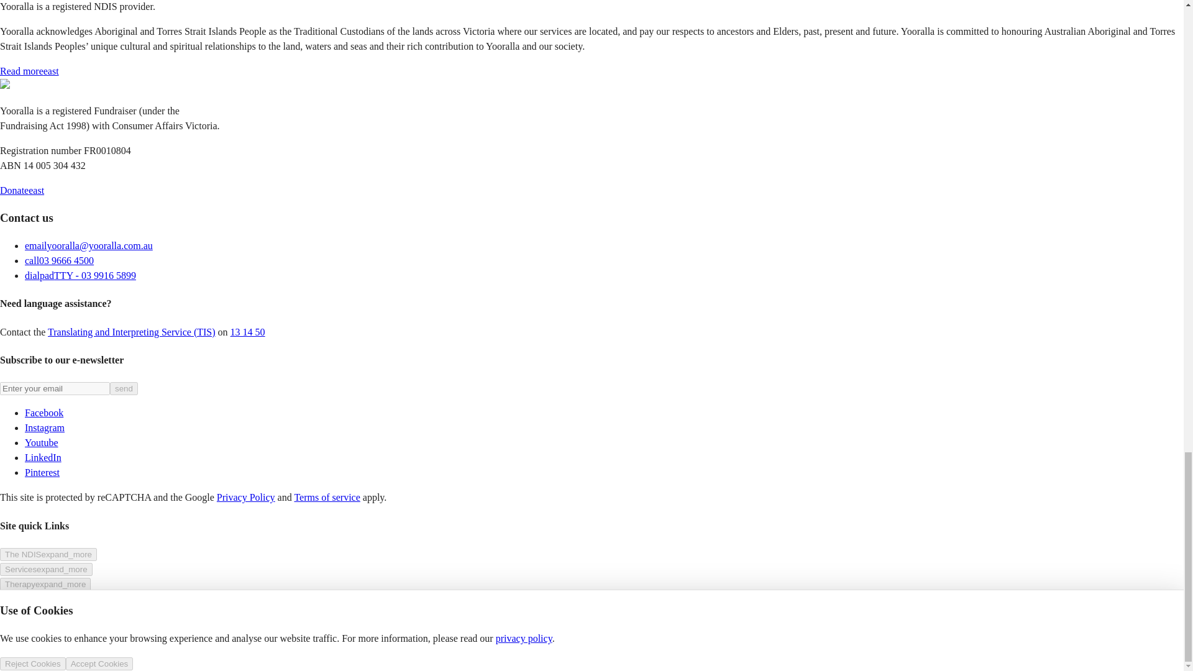 Image resolution: width=1193 pixels, height=671 pixels. Describe the element at coordinates (45, 427) in the screenshot. I see `Instagram` at that location.